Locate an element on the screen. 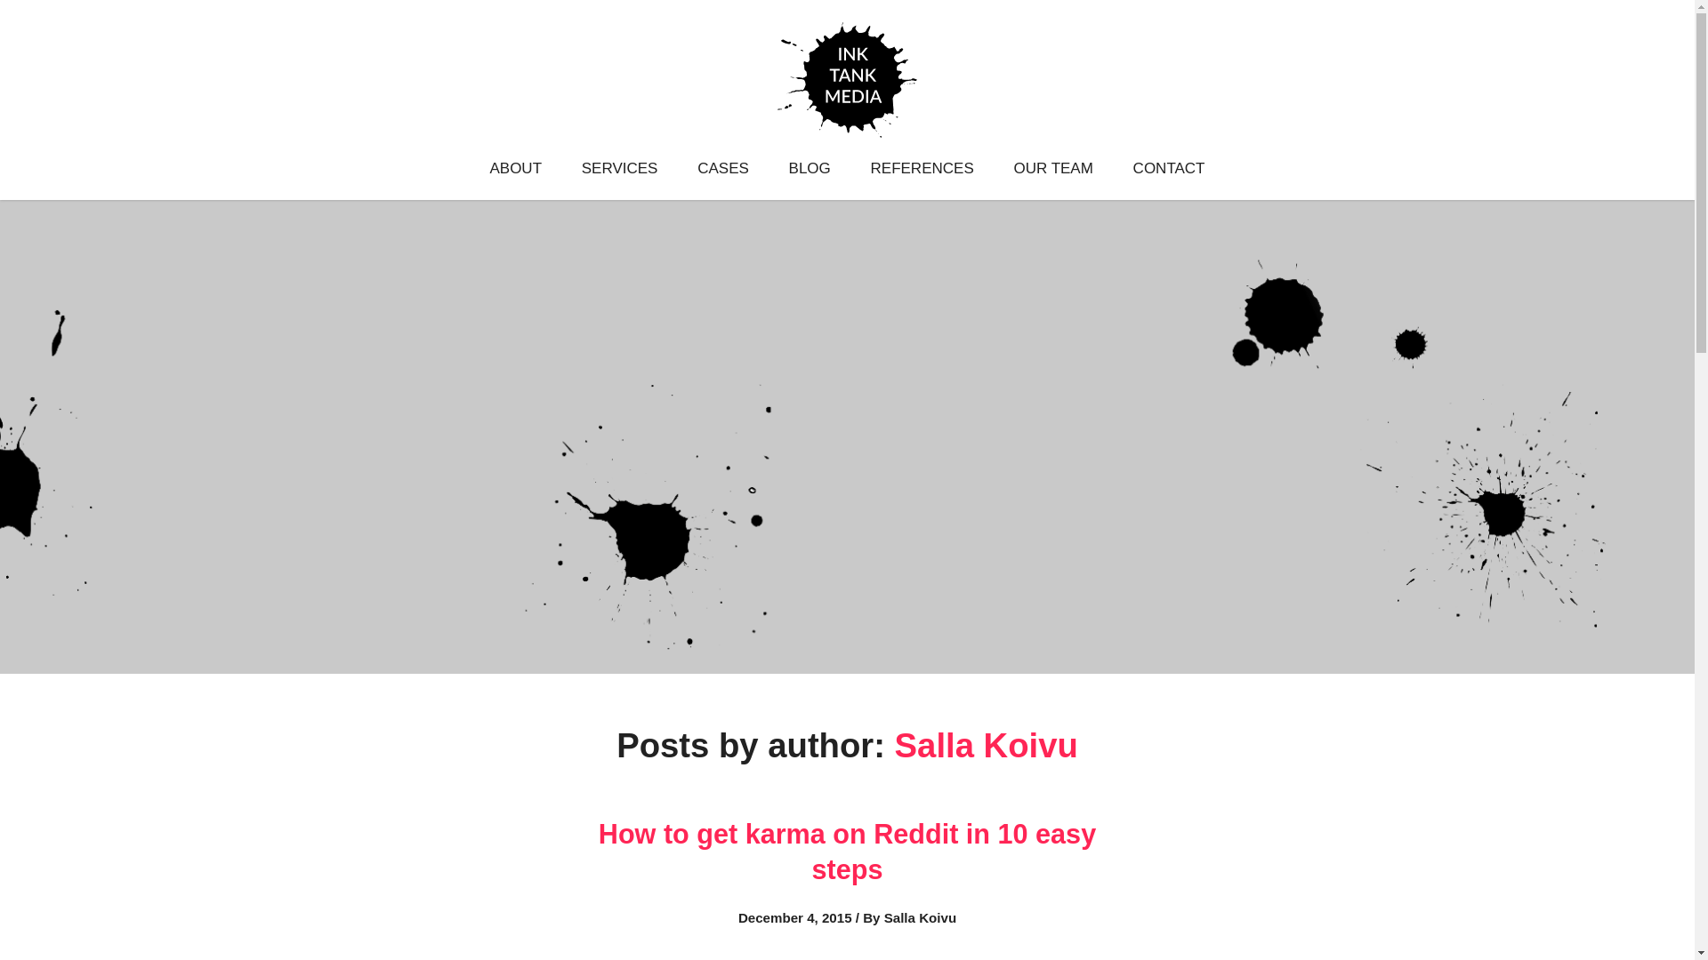  ABOUT is located at coordinates (514, 171).